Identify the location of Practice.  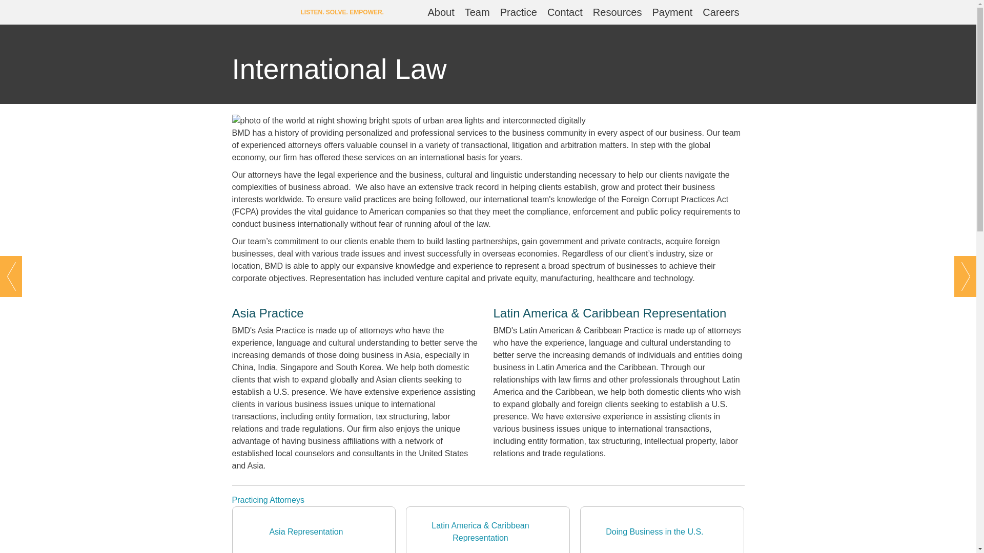
(518, 12).